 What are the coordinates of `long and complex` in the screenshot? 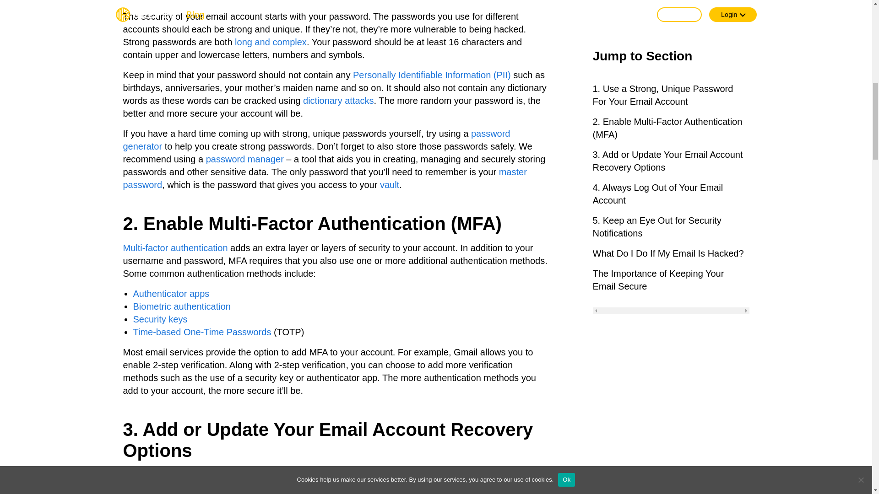 It's located at (271, 42).